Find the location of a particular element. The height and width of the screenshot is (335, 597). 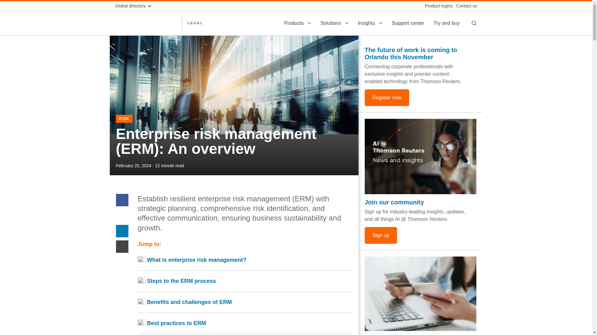

Solutions is located at coordinates (335, 23).